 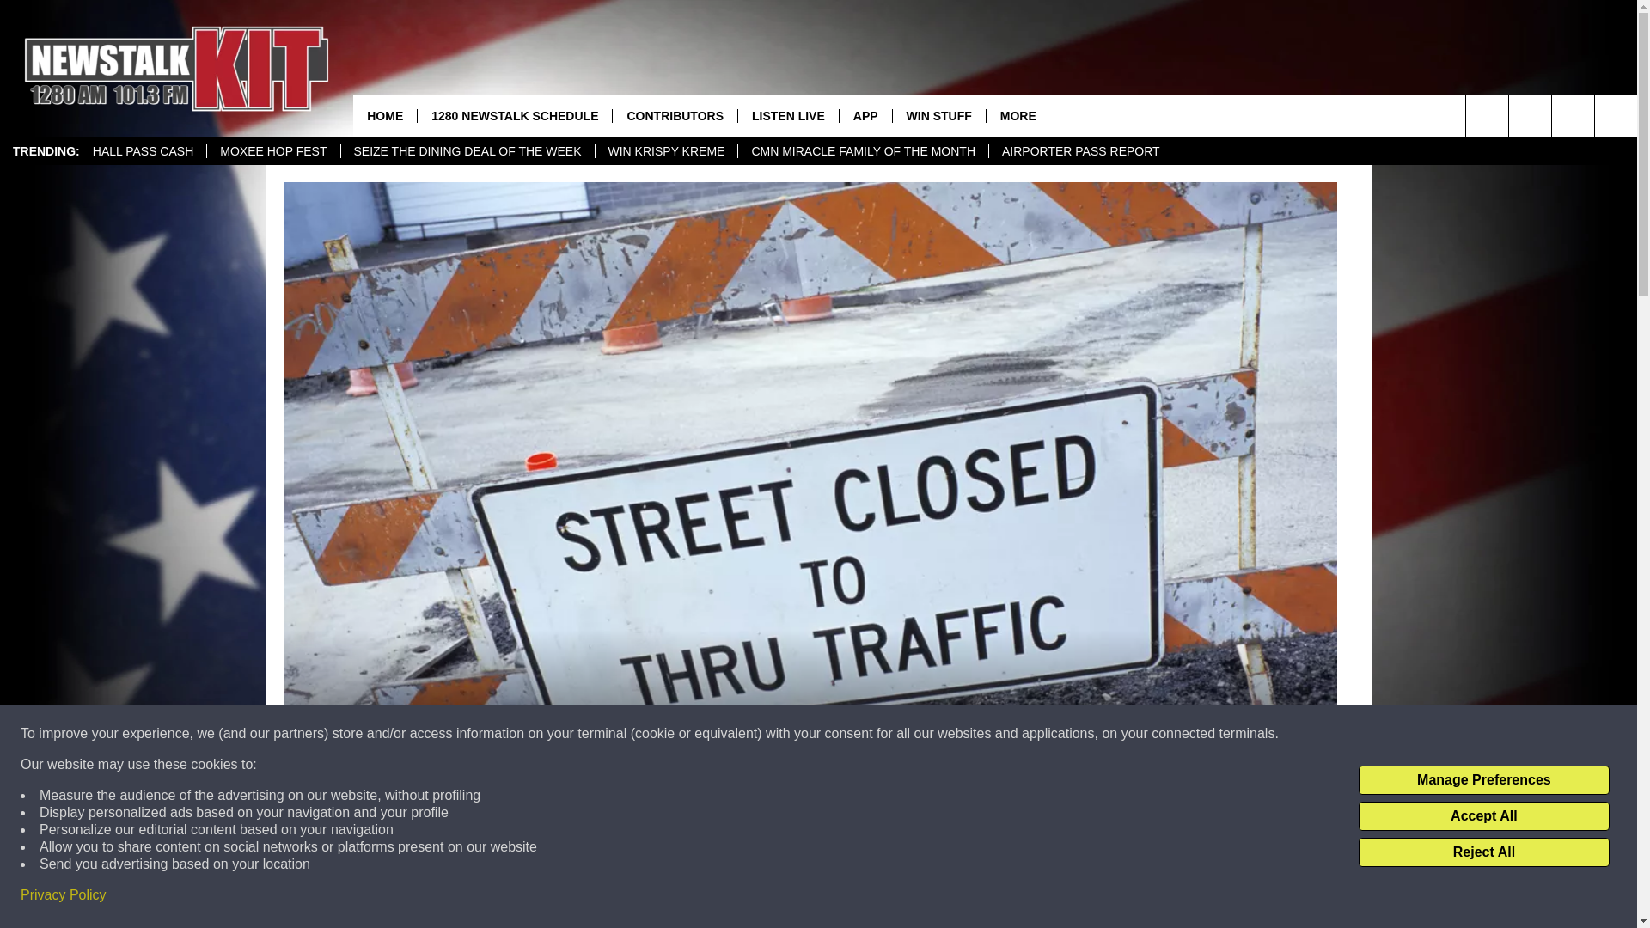 What do you see at coordinates (1483, 816) in the screenshot?
I see `Accept All` at bounding box center [1483, 816].